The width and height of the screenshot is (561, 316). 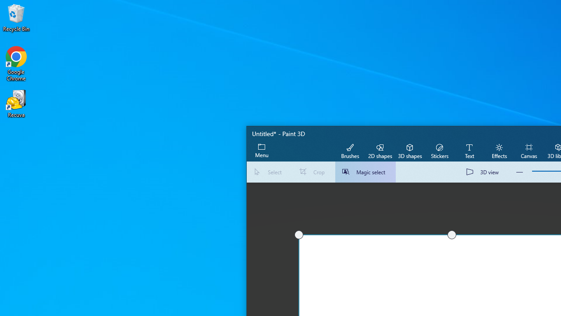 What do you see at coordinates (439, 151) in the screenshot?
I see `Stickers` at bounding box center [439, 151].